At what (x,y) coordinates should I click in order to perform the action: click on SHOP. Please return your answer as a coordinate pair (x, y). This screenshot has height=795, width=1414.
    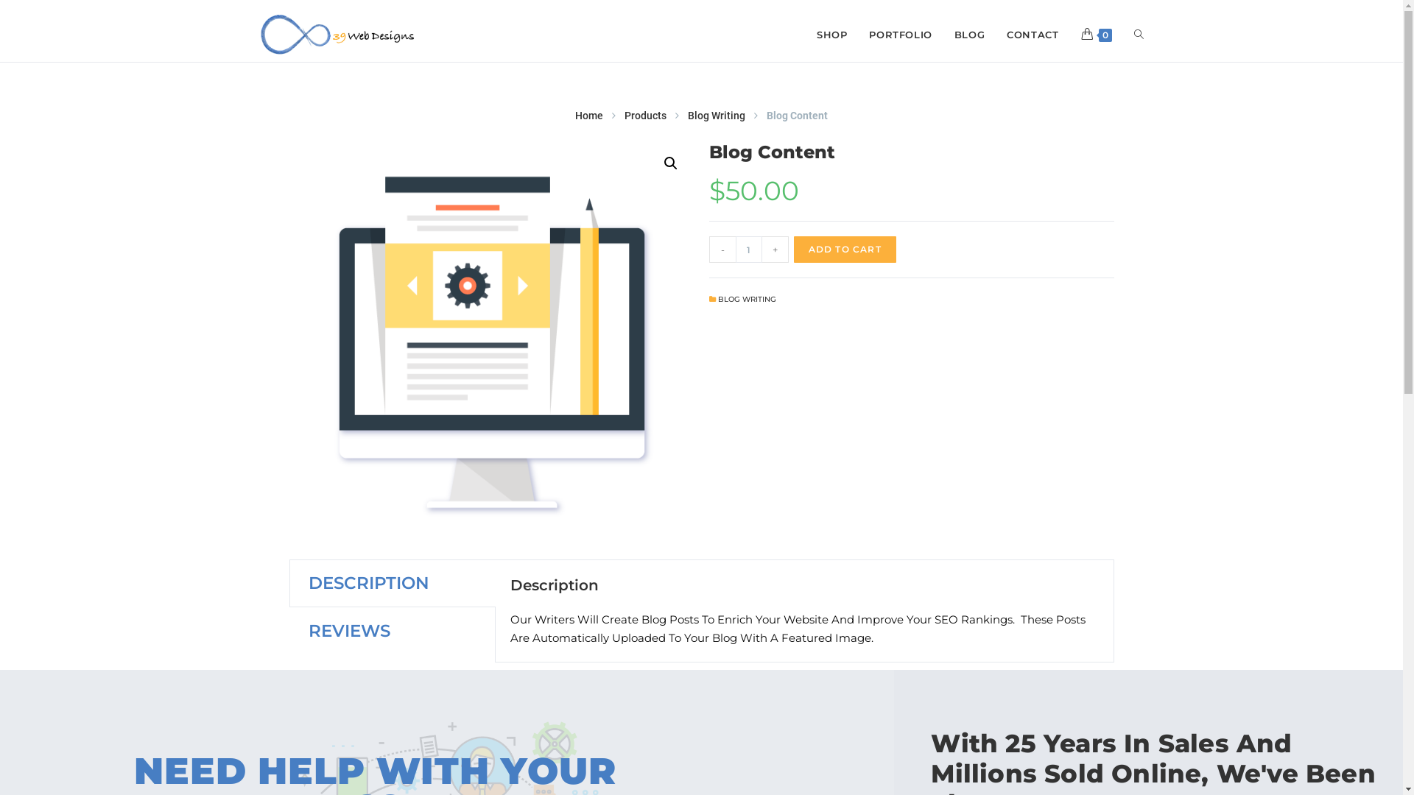
    Looking at the image, I should click on (832, 35).